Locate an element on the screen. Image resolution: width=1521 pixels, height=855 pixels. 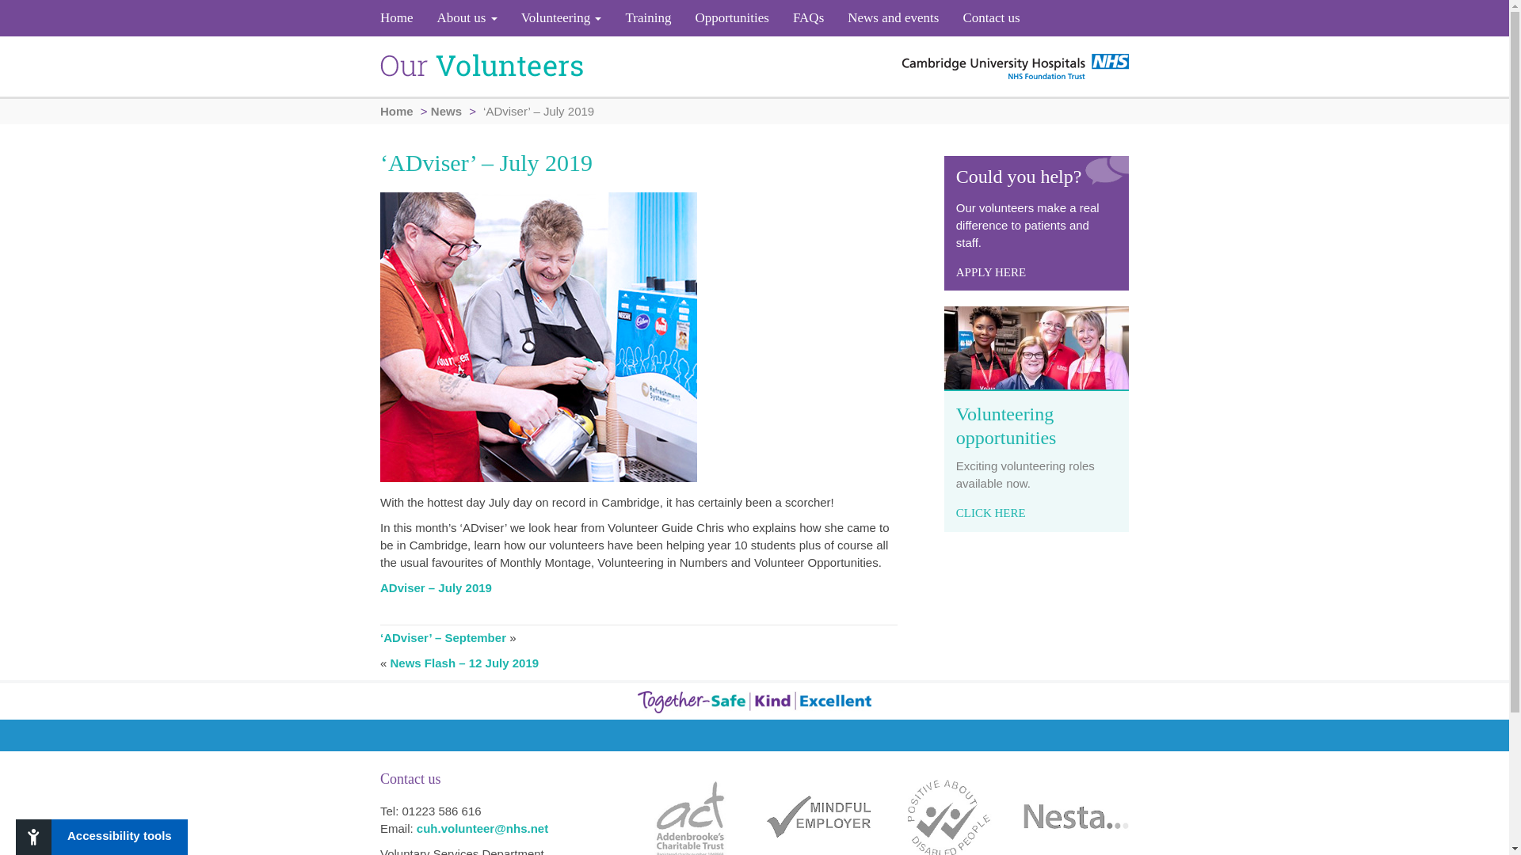
About us is located at coordinates (467, 18).